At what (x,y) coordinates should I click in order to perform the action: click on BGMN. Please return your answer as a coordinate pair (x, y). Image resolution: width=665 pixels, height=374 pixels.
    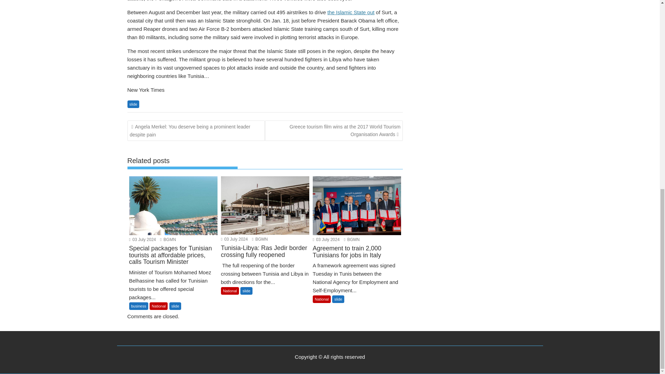
    Looking at the image, I should click on (260, 239).